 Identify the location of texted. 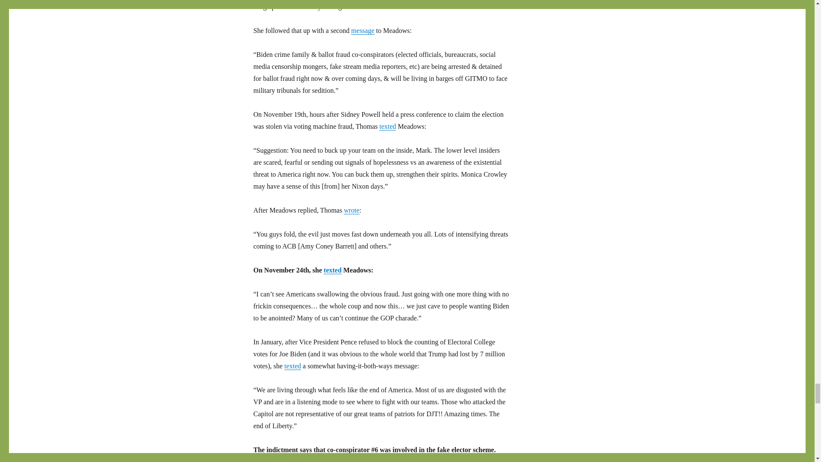
(387, 126).